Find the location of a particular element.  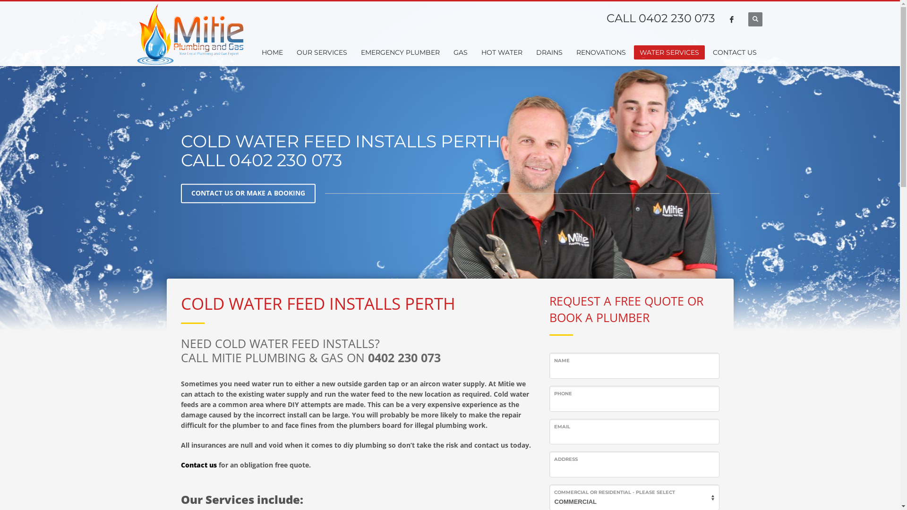

EMERGENCY PLUMBER is located at coordinates (401, 52).